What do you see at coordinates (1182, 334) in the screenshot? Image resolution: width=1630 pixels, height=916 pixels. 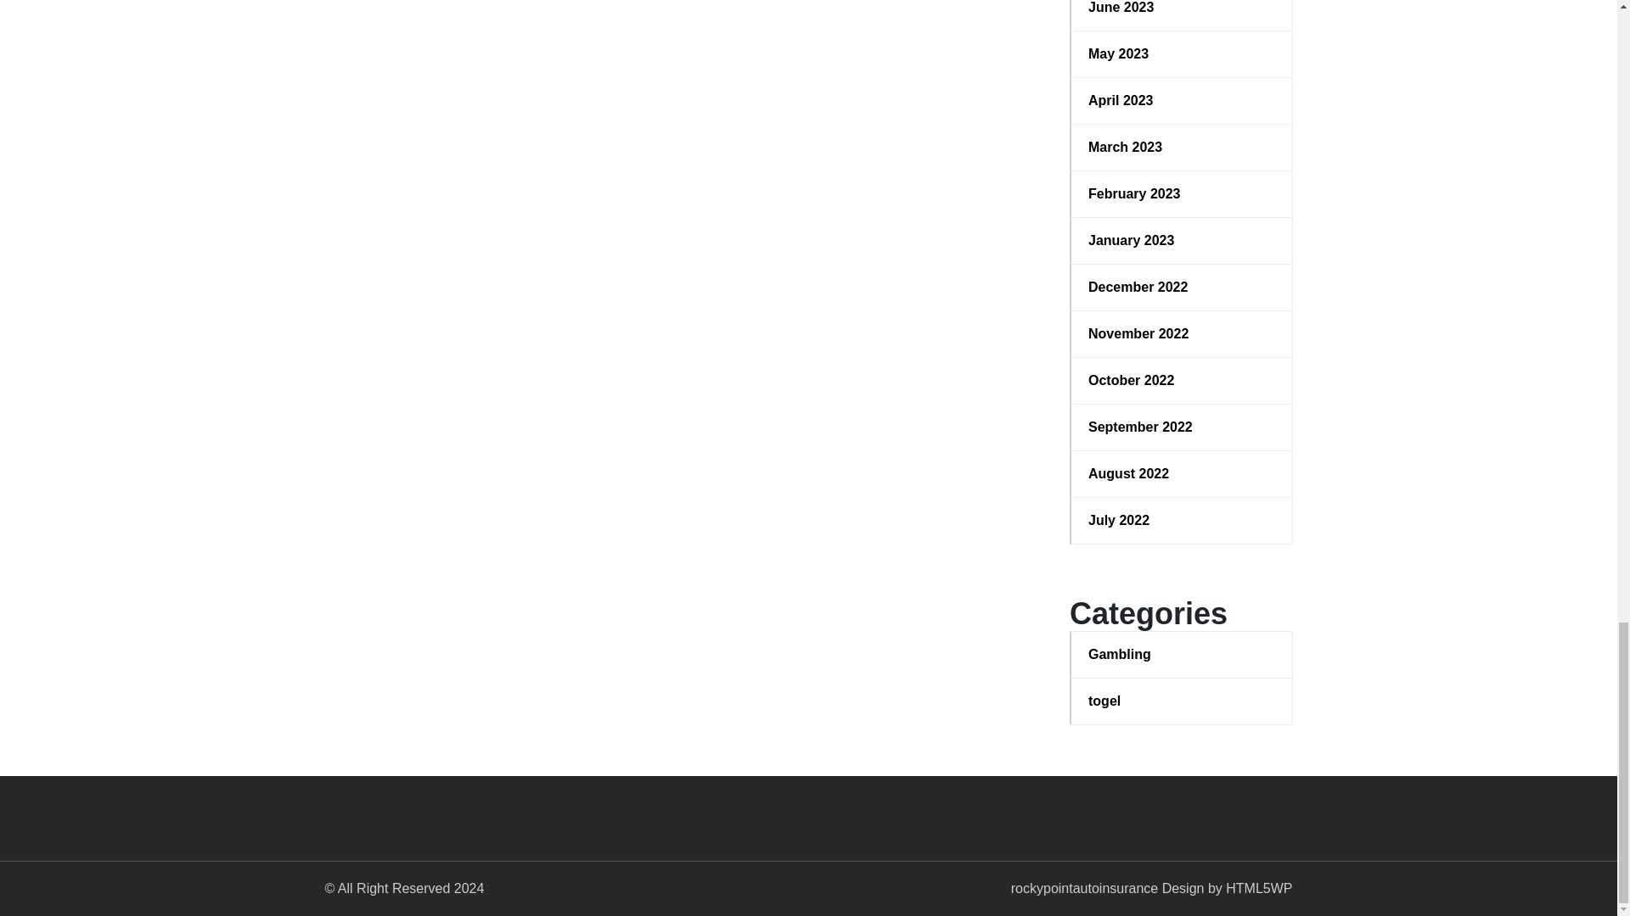 I see `November 2022` at bounding box center [1182, 334].